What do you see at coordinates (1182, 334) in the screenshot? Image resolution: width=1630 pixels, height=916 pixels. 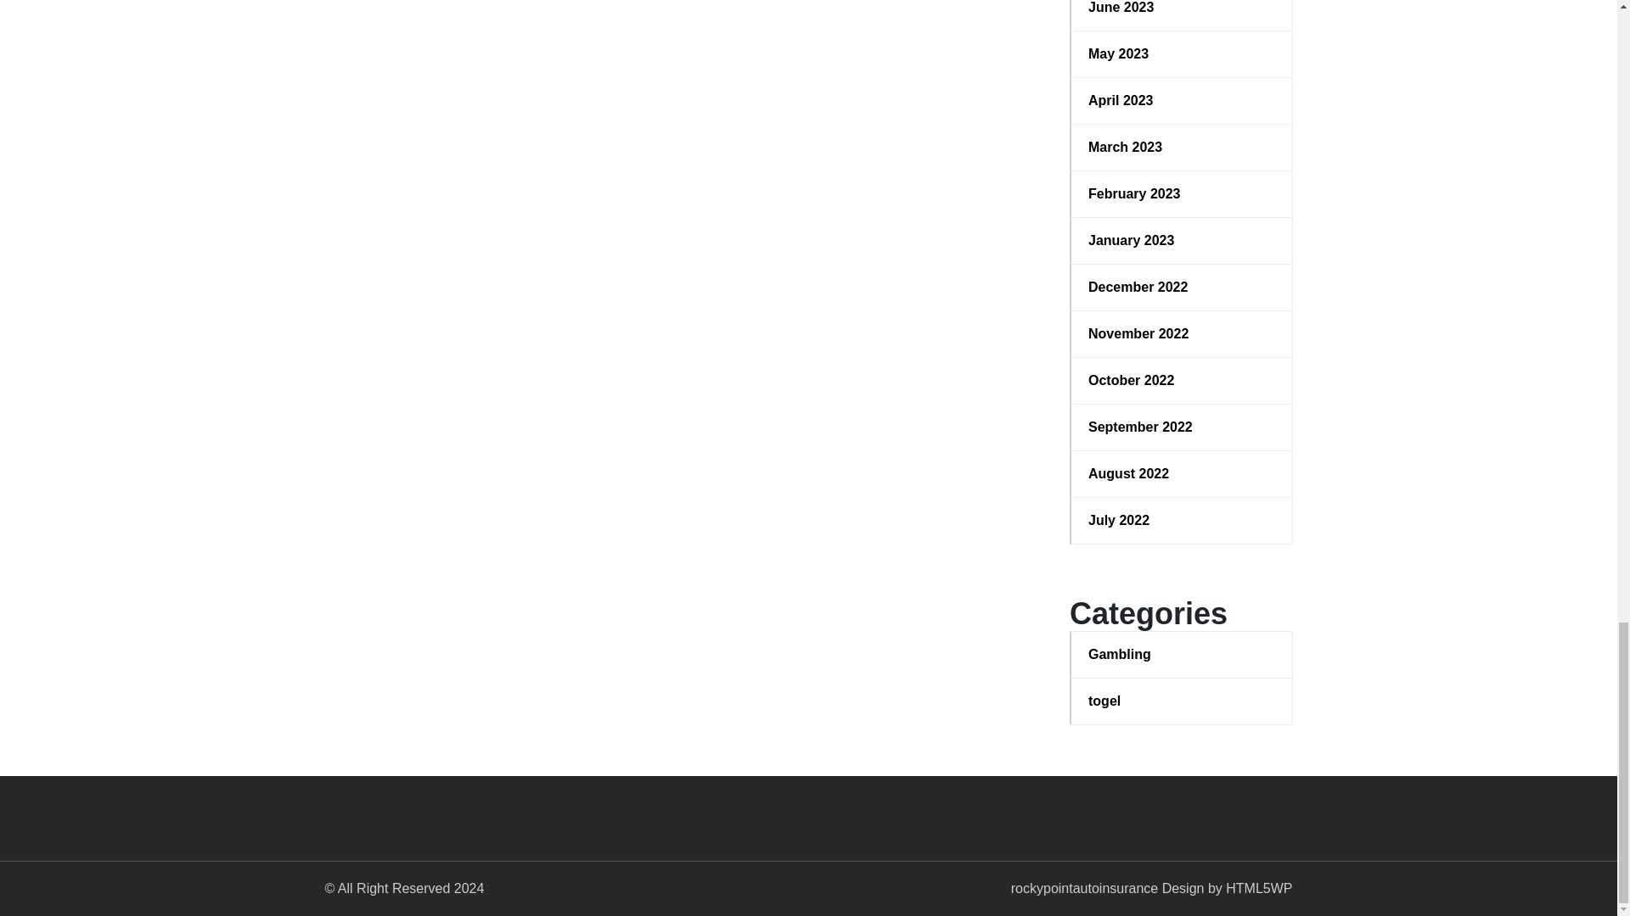 I see `November 2022` at bounding box center [1182, 334].